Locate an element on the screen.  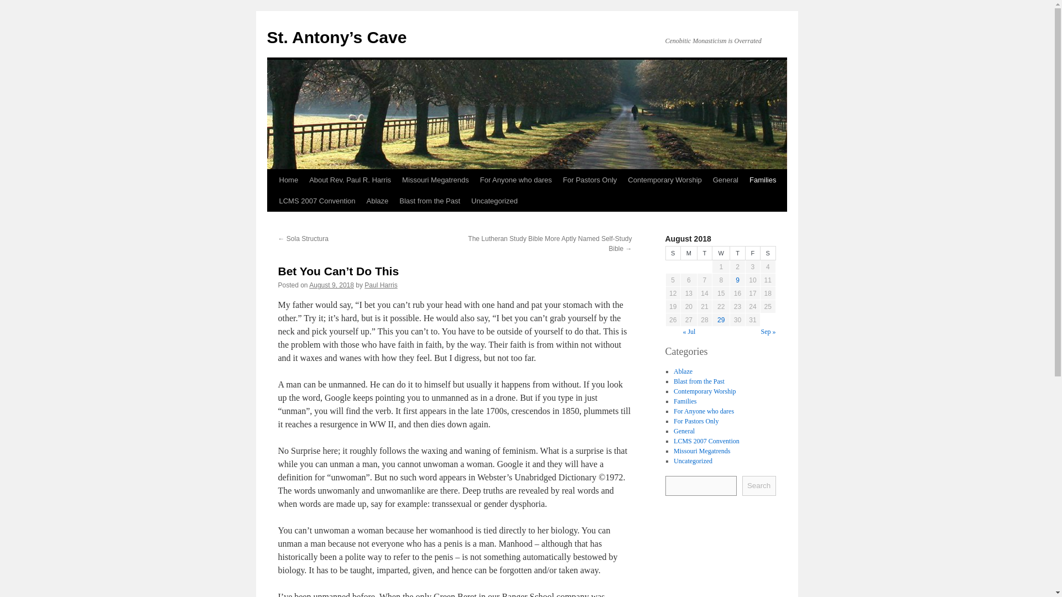
About Rev. Paul R. Harris is located at coordinates (350, 180).